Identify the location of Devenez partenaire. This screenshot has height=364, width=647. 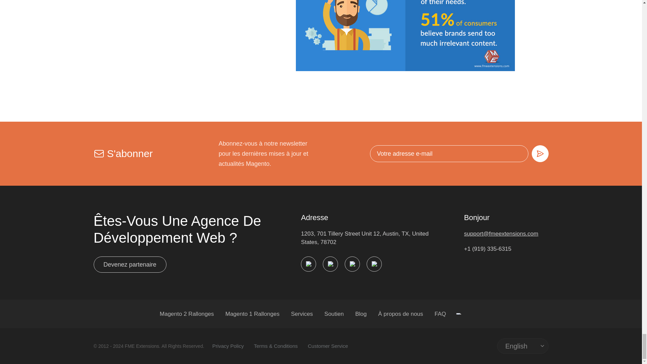
(130, 264).